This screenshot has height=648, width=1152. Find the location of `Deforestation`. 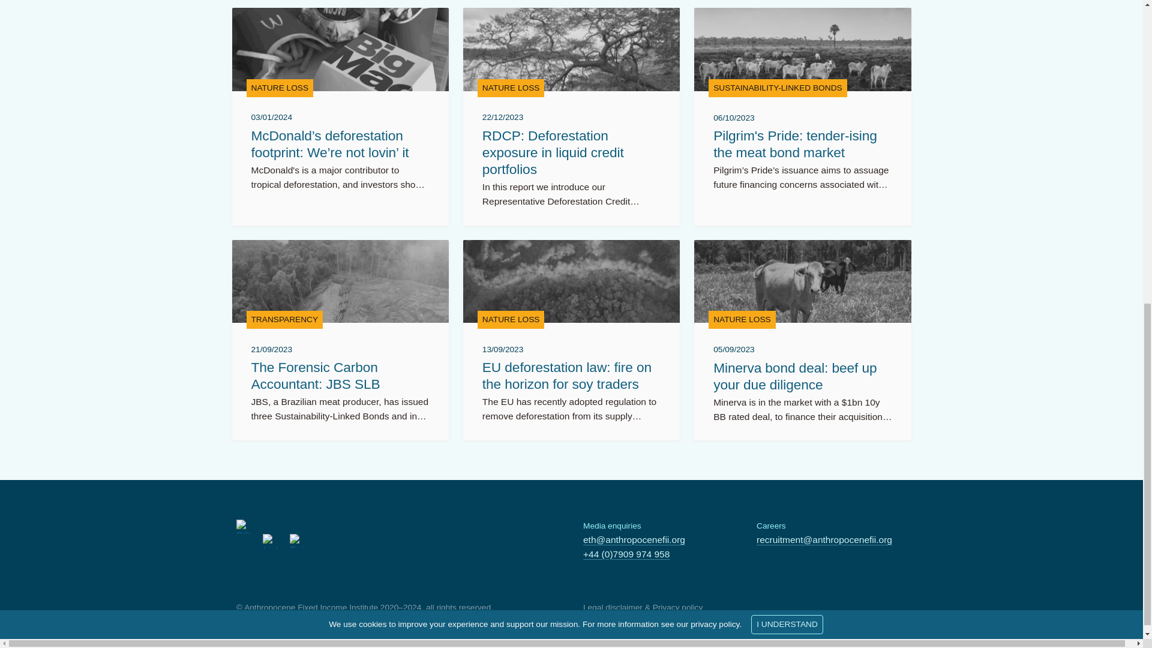

Deforestation is located at coordinates (340, 281).